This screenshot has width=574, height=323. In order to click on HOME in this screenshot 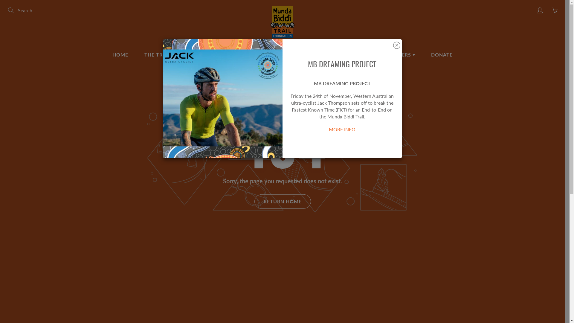, I will do `click(120, 55)`.